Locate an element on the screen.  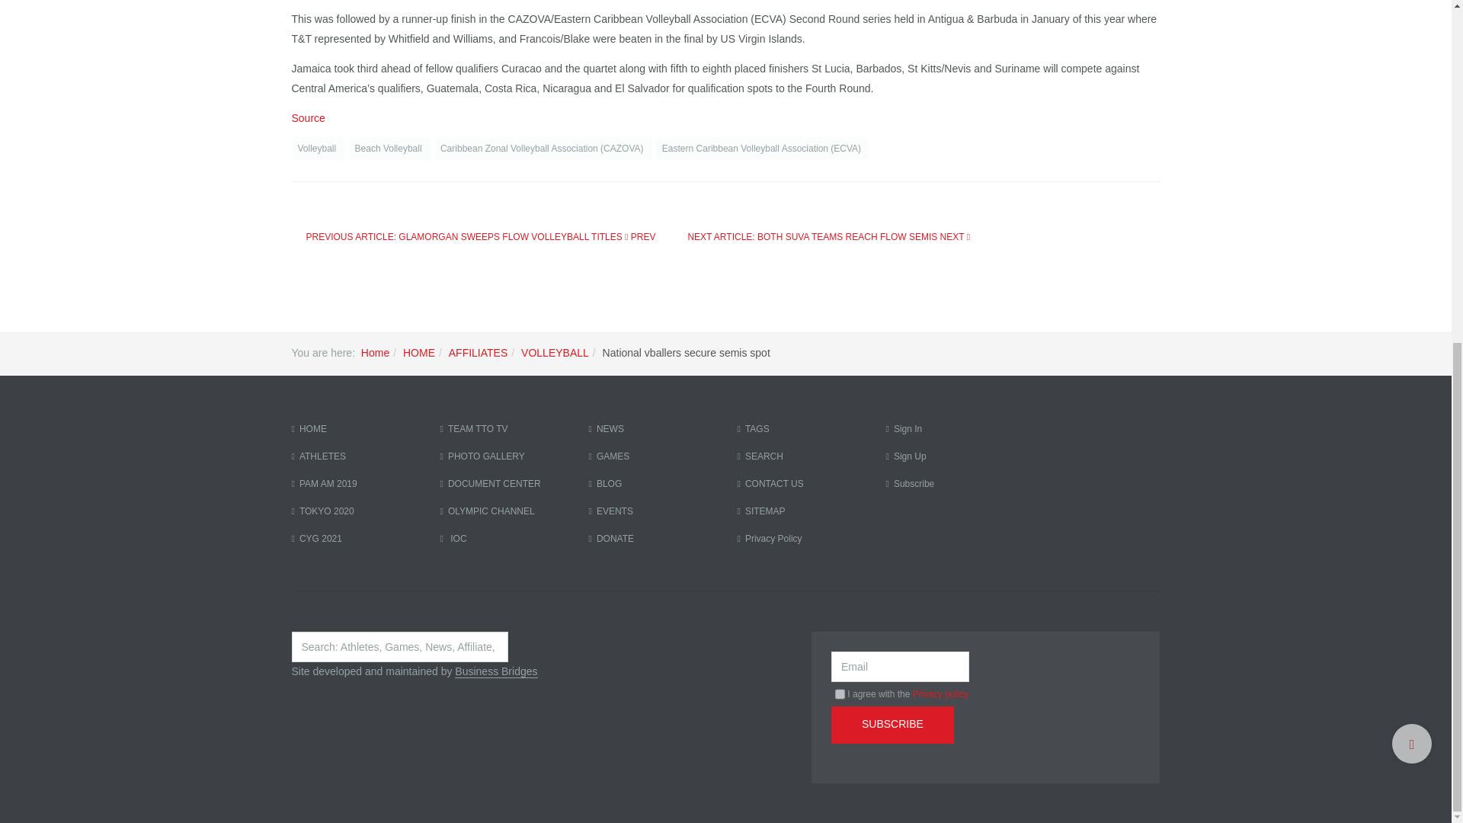
on is located at coordinates (840, 693).